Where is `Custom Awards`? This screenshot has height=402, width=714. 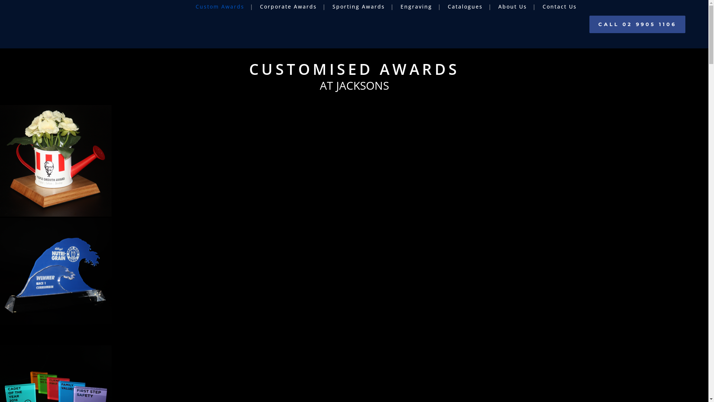
Custom Awards is located at coordinates (220, 7).